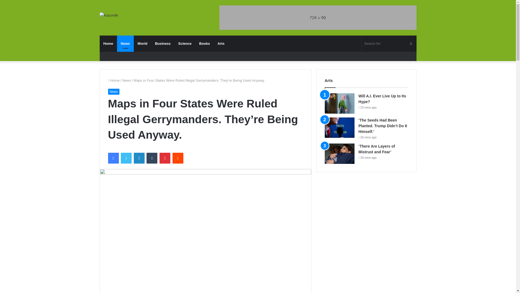 The height and width of the screenshot is (293, 520). Describe the element at coordinates (113, 80) in the screenshot. I see `Home` at that location.